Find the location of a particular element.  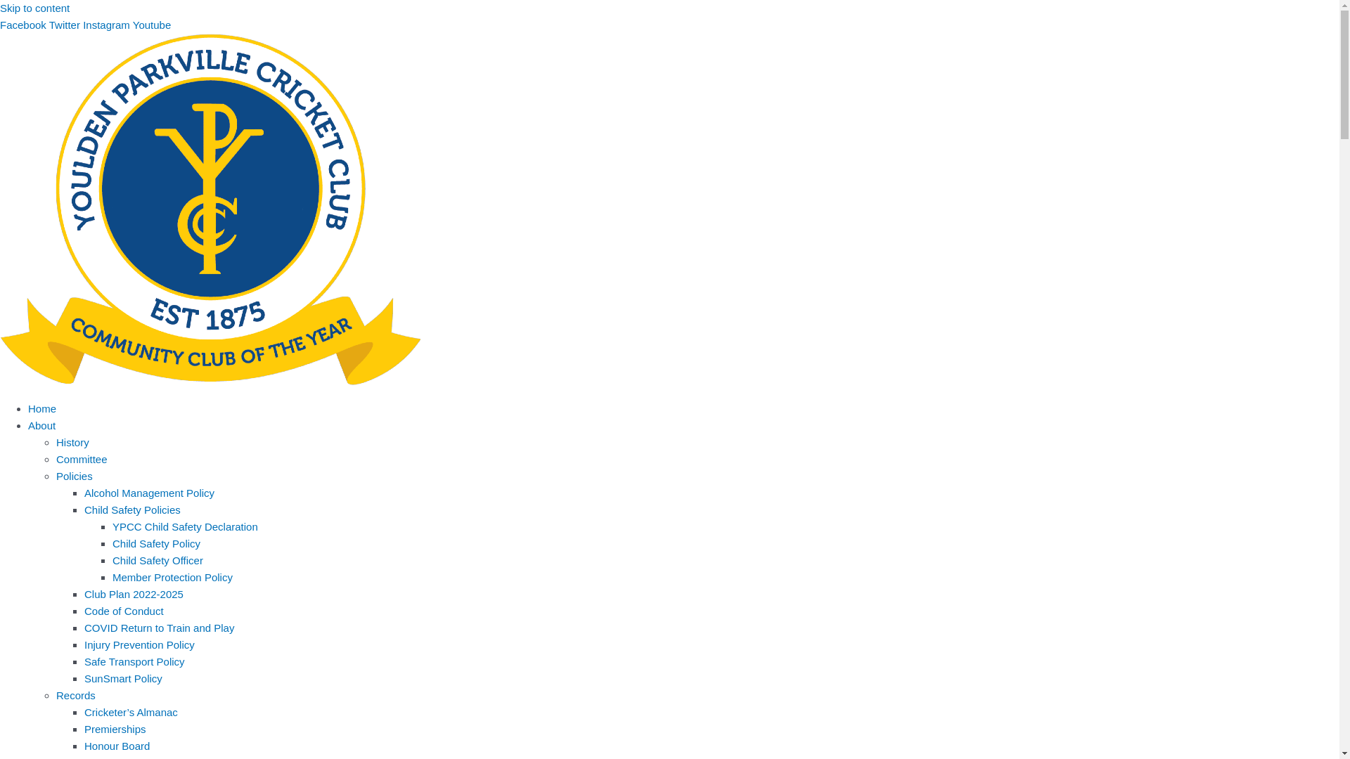

Facebook is located at coordinates (25, 25).